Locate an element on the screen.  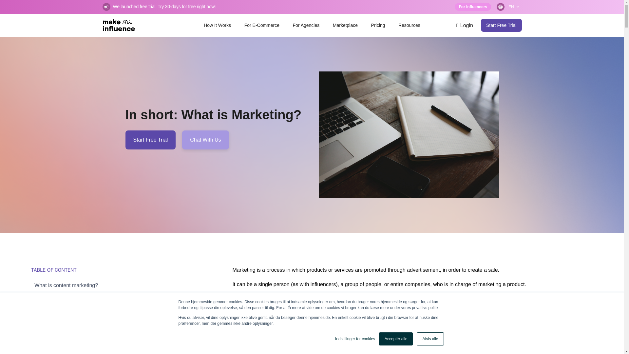
Chat With Us is located at coordinates (205, 140).